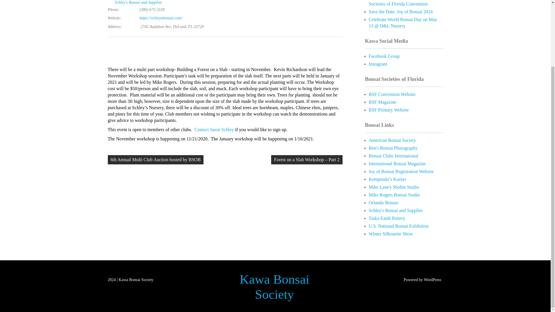 This screenshot has width=555, height=312. I want to click on Joy of Bonsai Registration Website, so click(401, 171).